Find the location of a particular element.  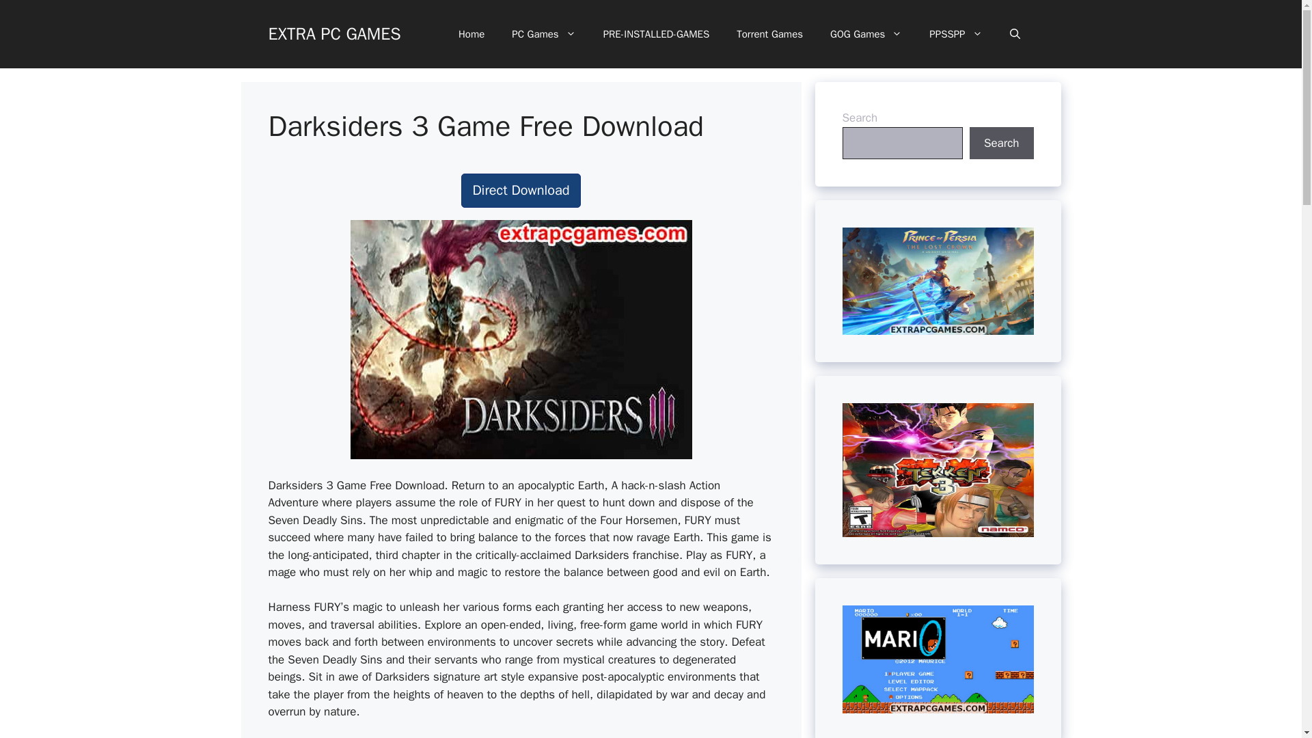

PC Games is located at coordinates (544, 34).